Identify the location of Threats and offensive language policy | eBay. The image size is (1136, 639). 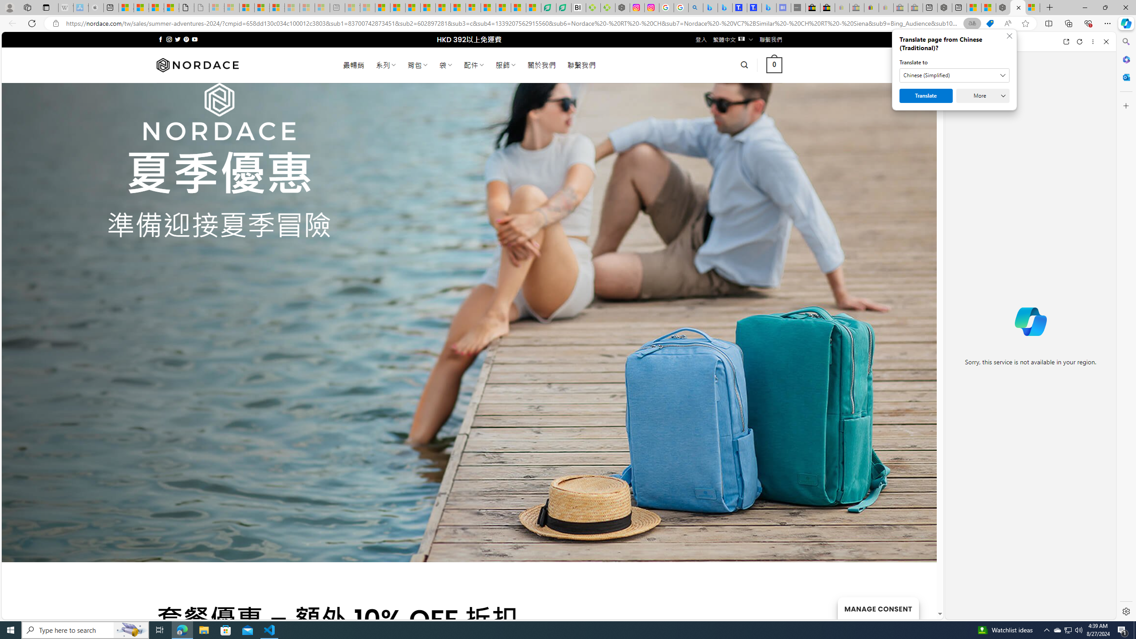
(871, 8).